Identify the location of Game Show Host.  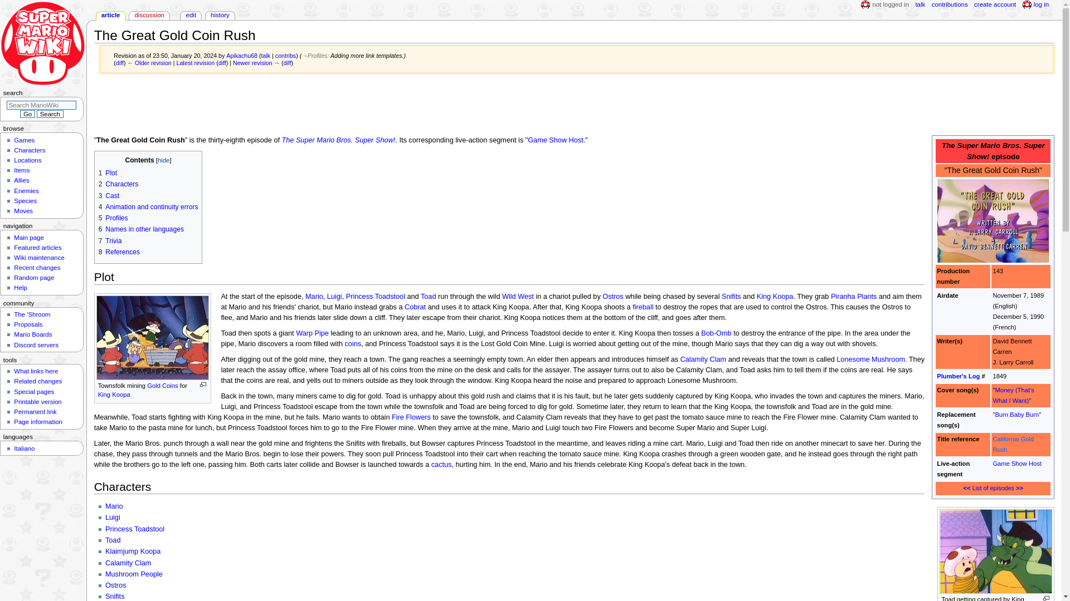
(1016, 464).